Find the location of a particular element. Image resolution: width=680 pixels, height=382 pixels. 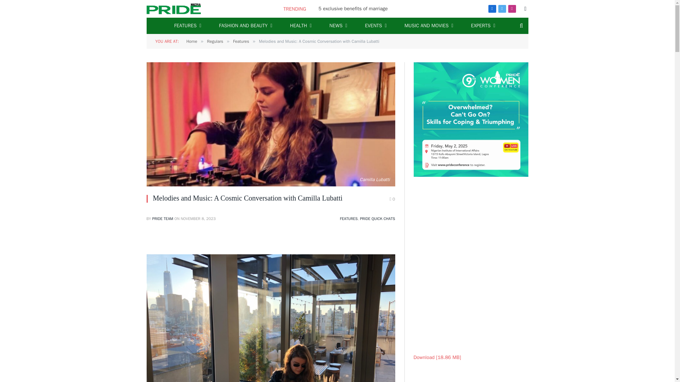

Pride Magazine Nigeria is located at coordinates (174, 8).